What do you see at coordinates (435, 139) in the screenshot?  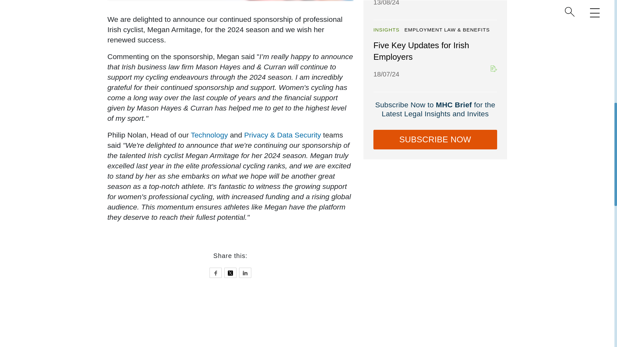 I see `SUBSCRIBE NOW` at bounding box center [435, 139].